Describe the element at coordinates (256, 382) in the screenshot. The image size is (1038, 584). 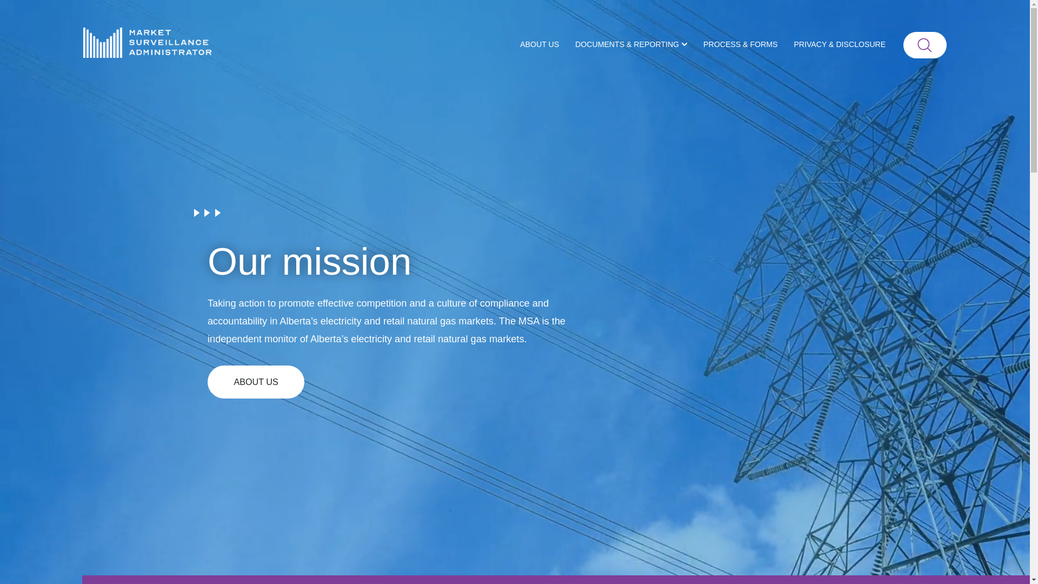
I see `ABOUT US` at that location.